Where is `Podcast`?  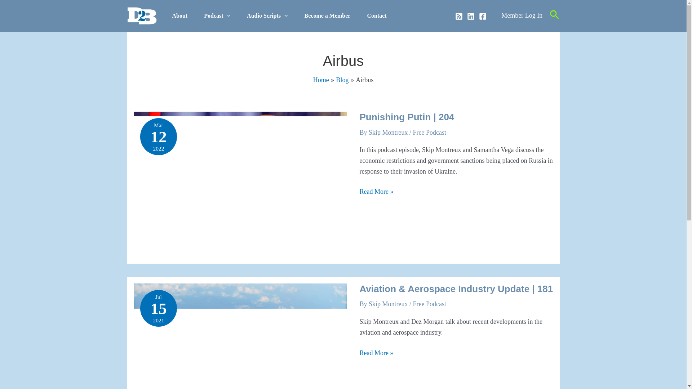
Podcast is located at coordinates (217, 16).